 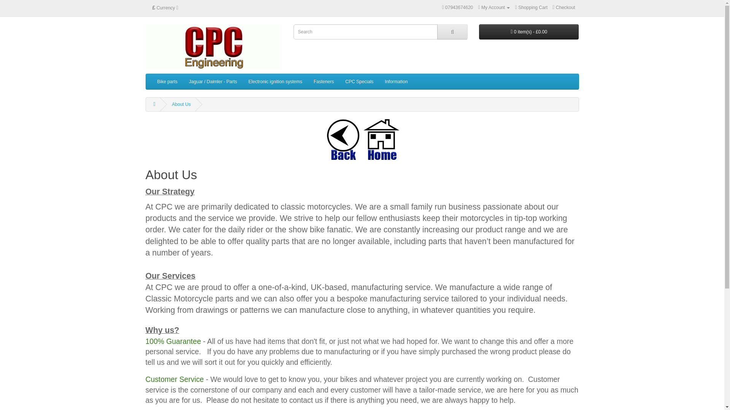 I want to click on CPC Specials, so click(x=359, y=82).